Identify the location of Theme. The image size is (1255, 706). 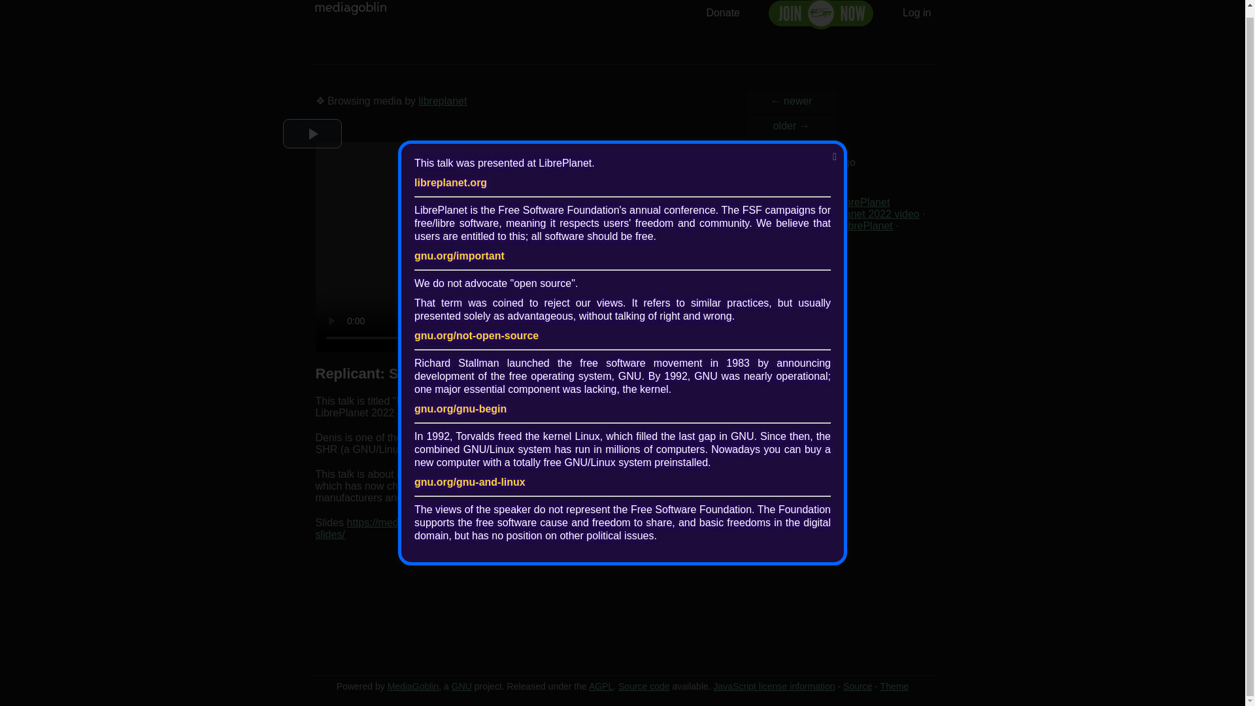
(894, 686).